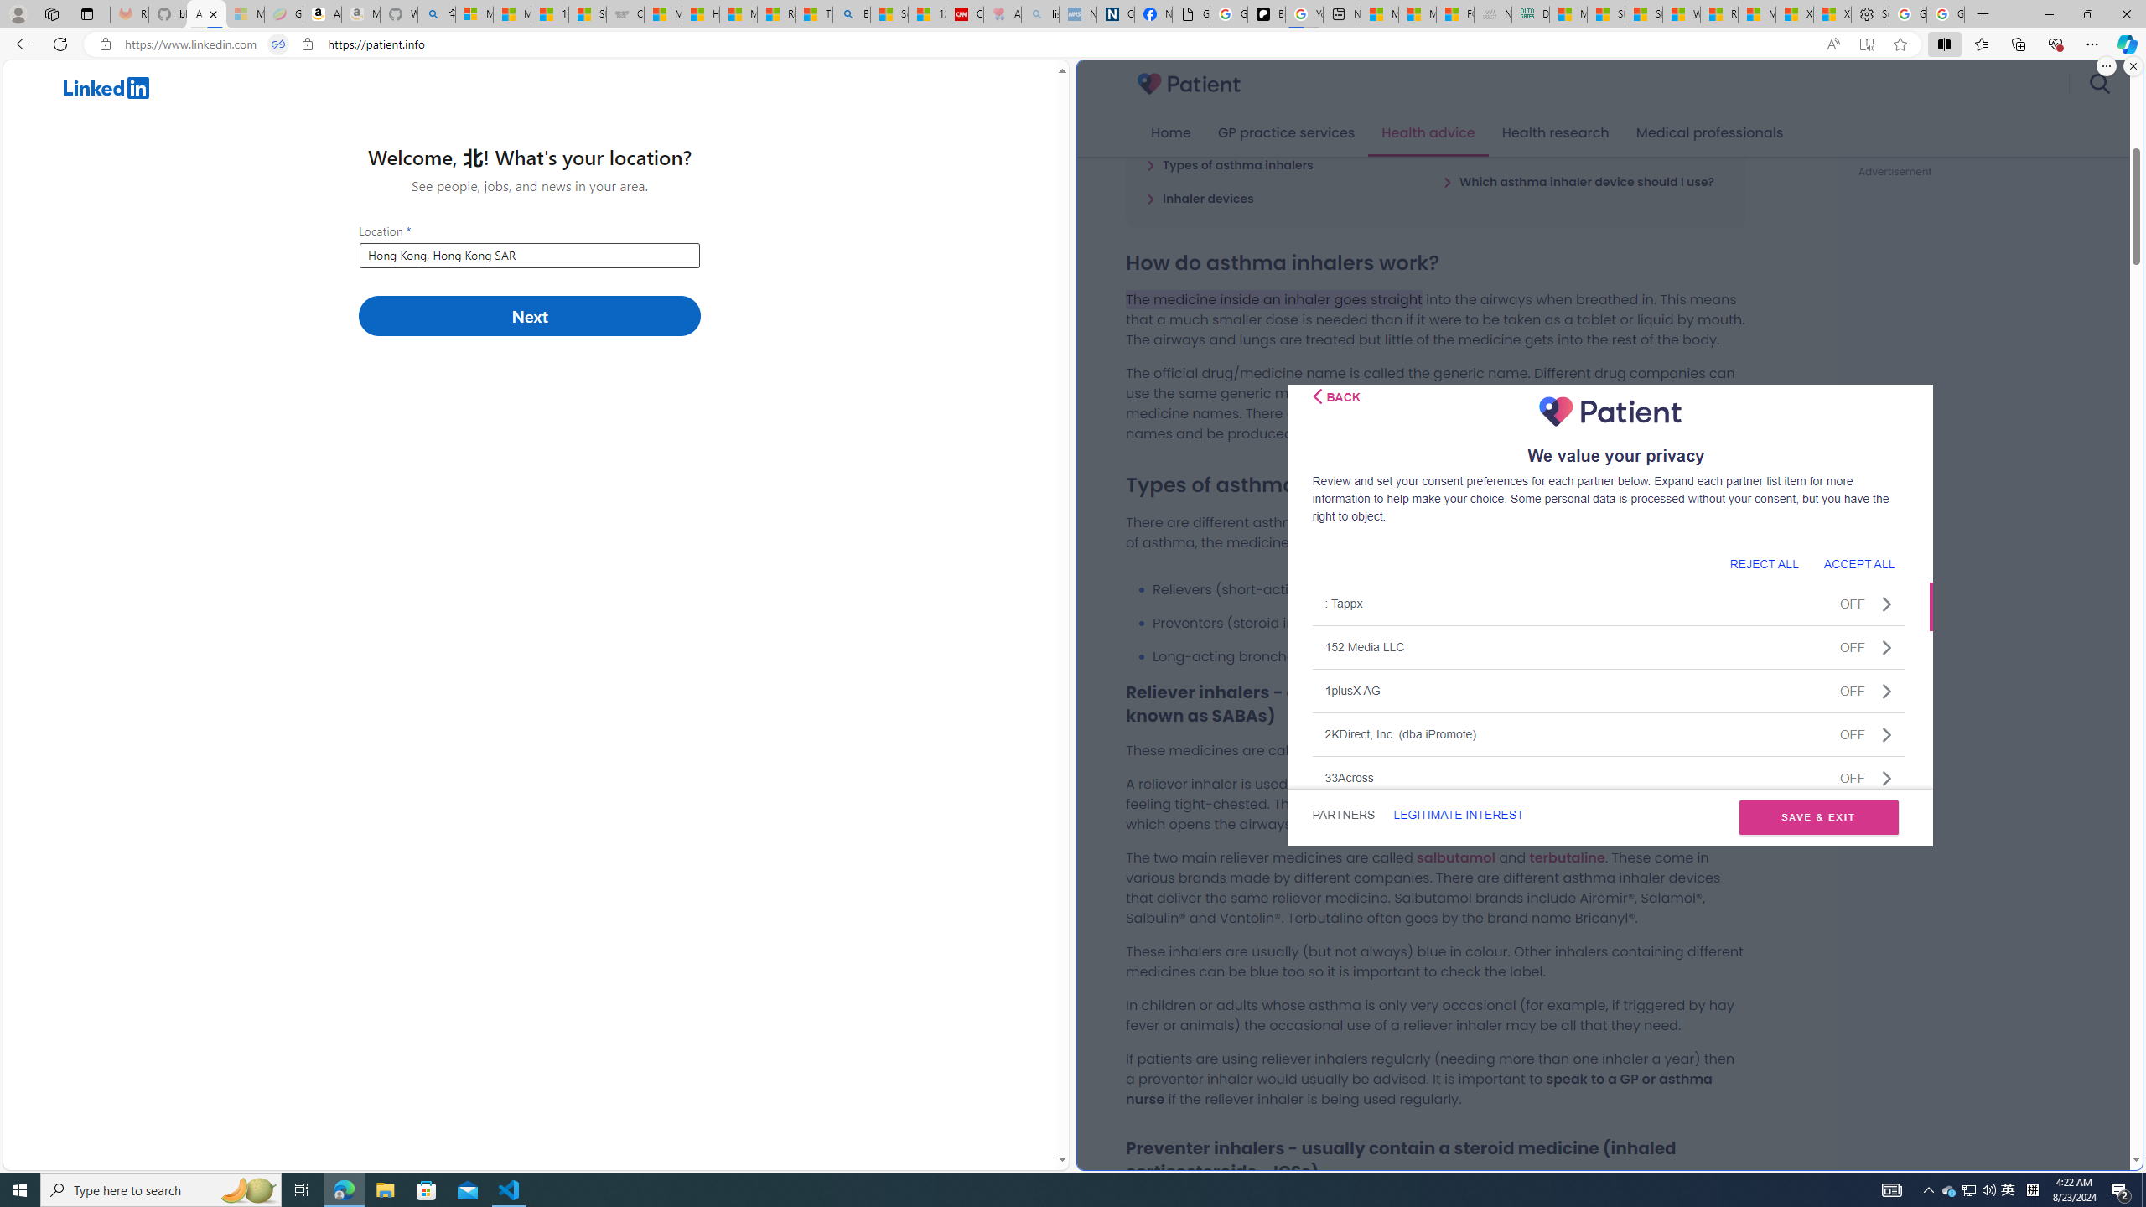 The width and height of the screenshot is (2146, 1207). Describe the element at coordinates (2055, 44) in the screenshot. I see `Browser essentials` at that location.